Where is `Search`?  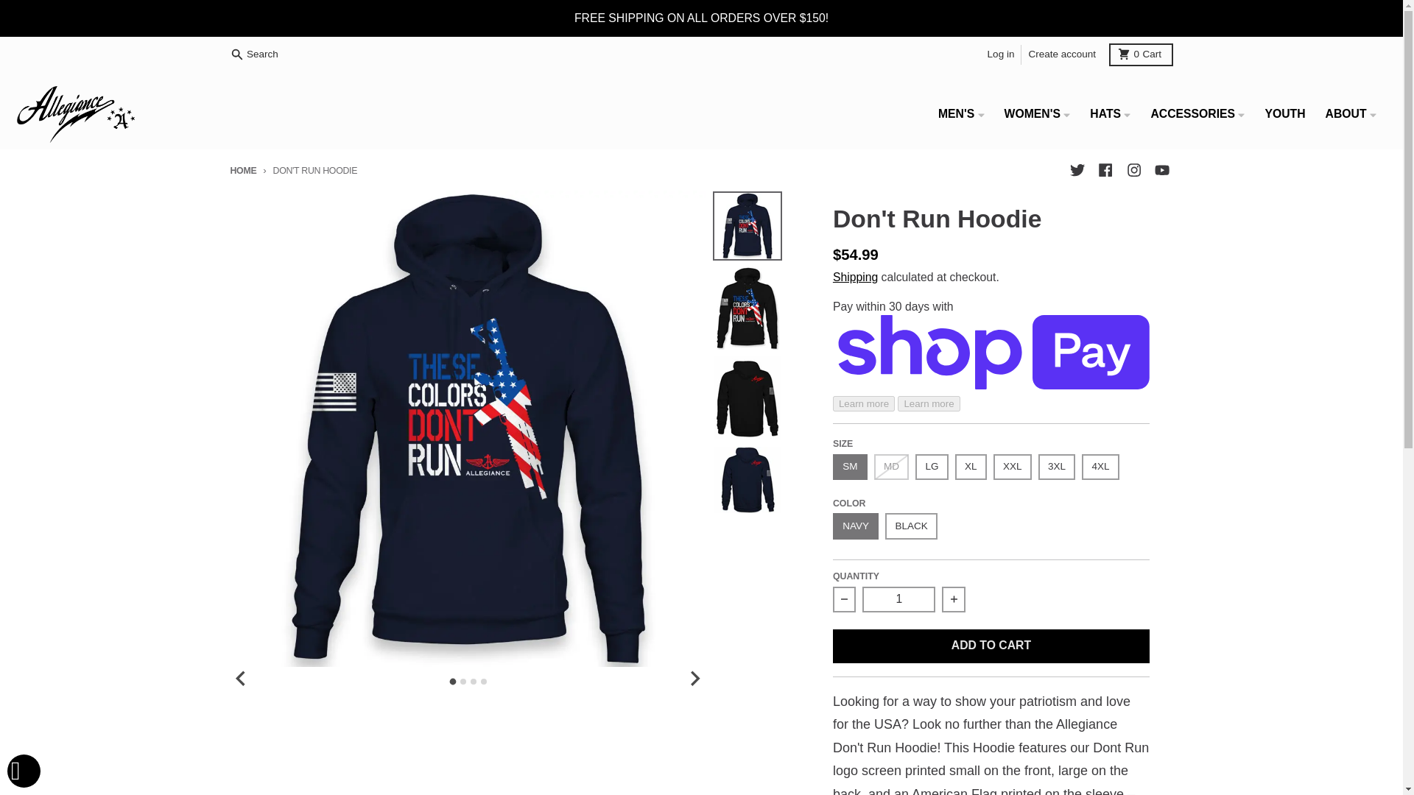 Search is located at coordinates (1141, 54).